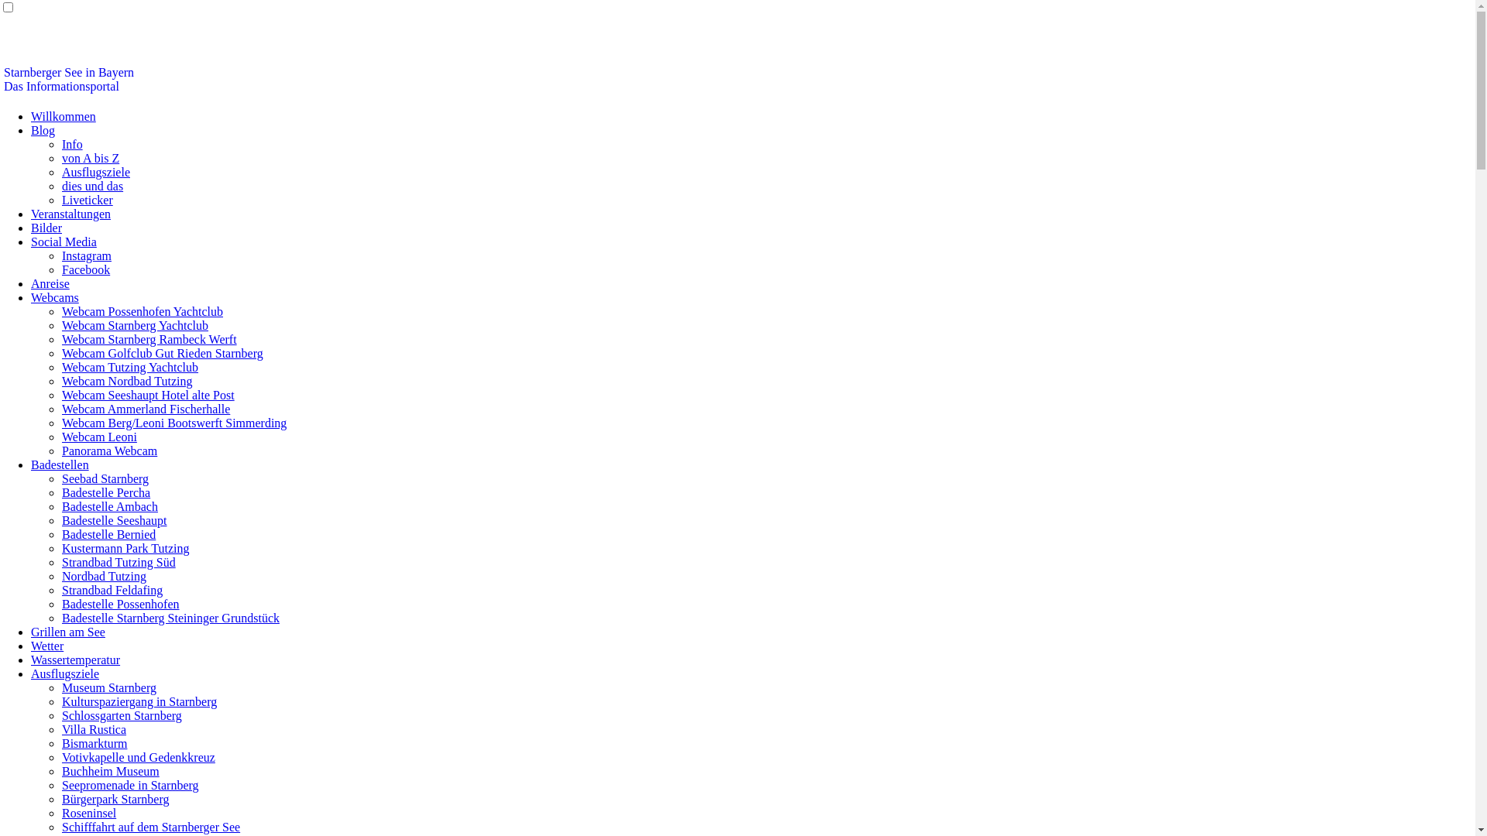  Describe the element at coordinates (127, 381) in the screenshot. I see `Webcam Nordbad Tutzing` at that location.